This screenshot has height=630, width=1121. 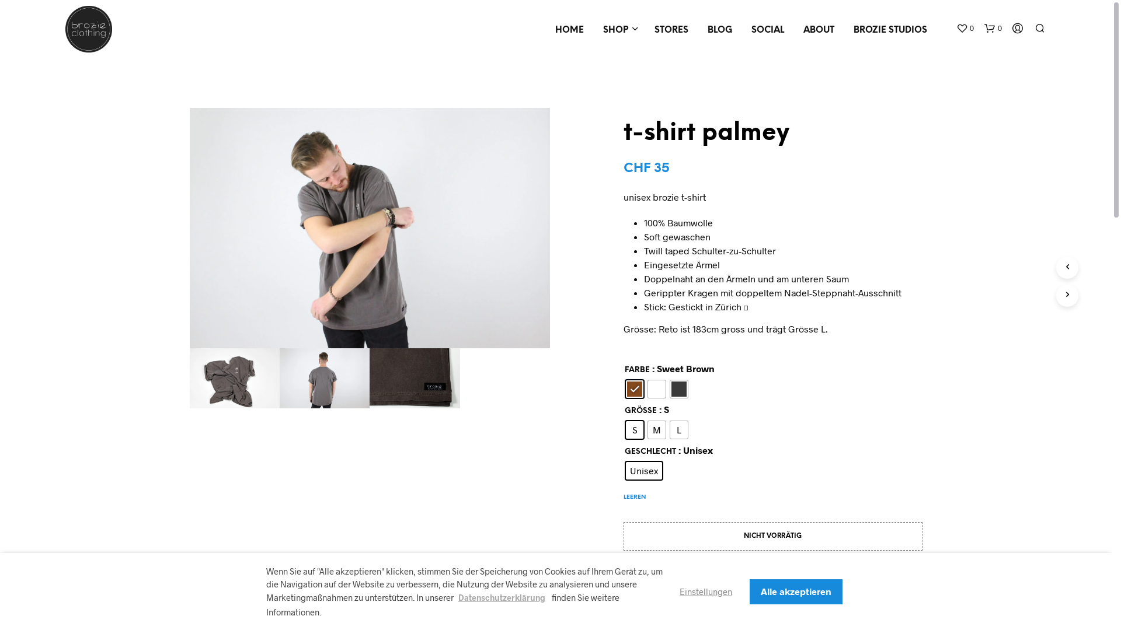 What do you see at coordinates (370, 228) in the screenshot?
I see `palmey brown 5` at bounding box center [370, 228].